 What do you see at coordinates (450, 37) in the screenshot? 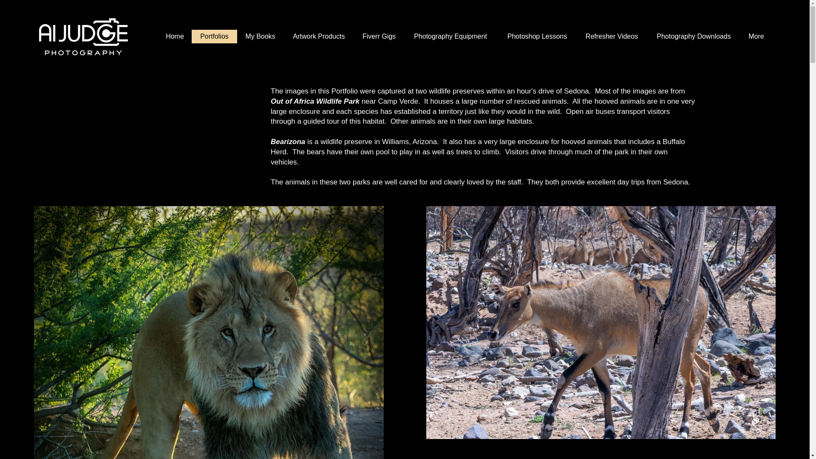
I see `Photography Equipment` at bounding box center [450, 37].